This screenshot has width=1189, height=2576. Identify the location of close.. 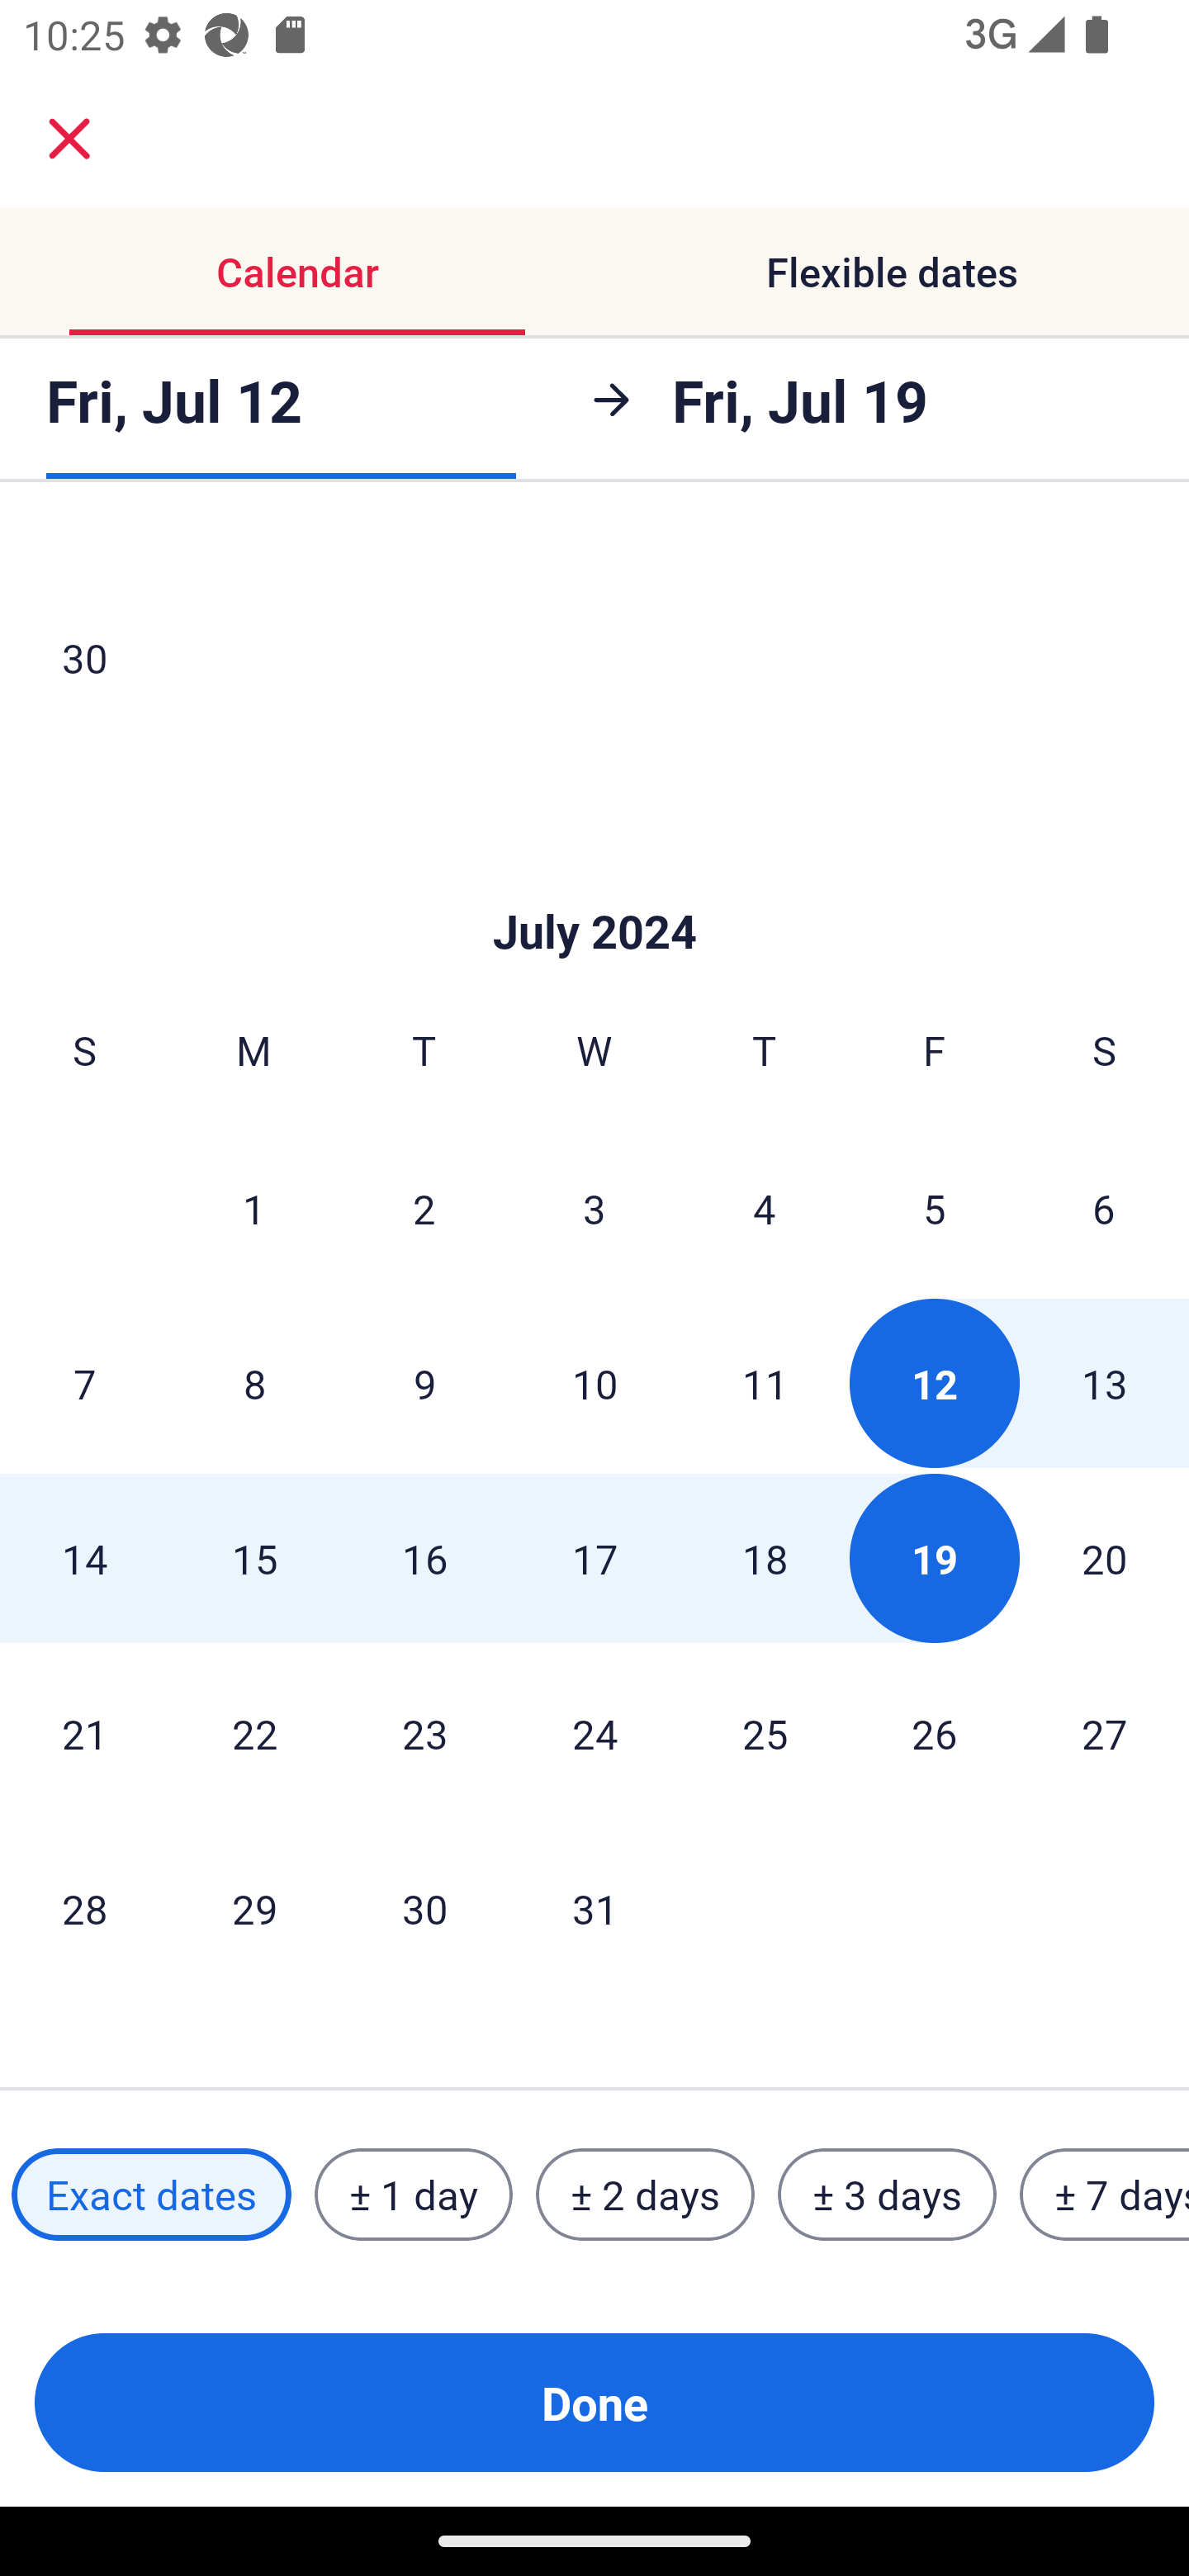
(69, 139).